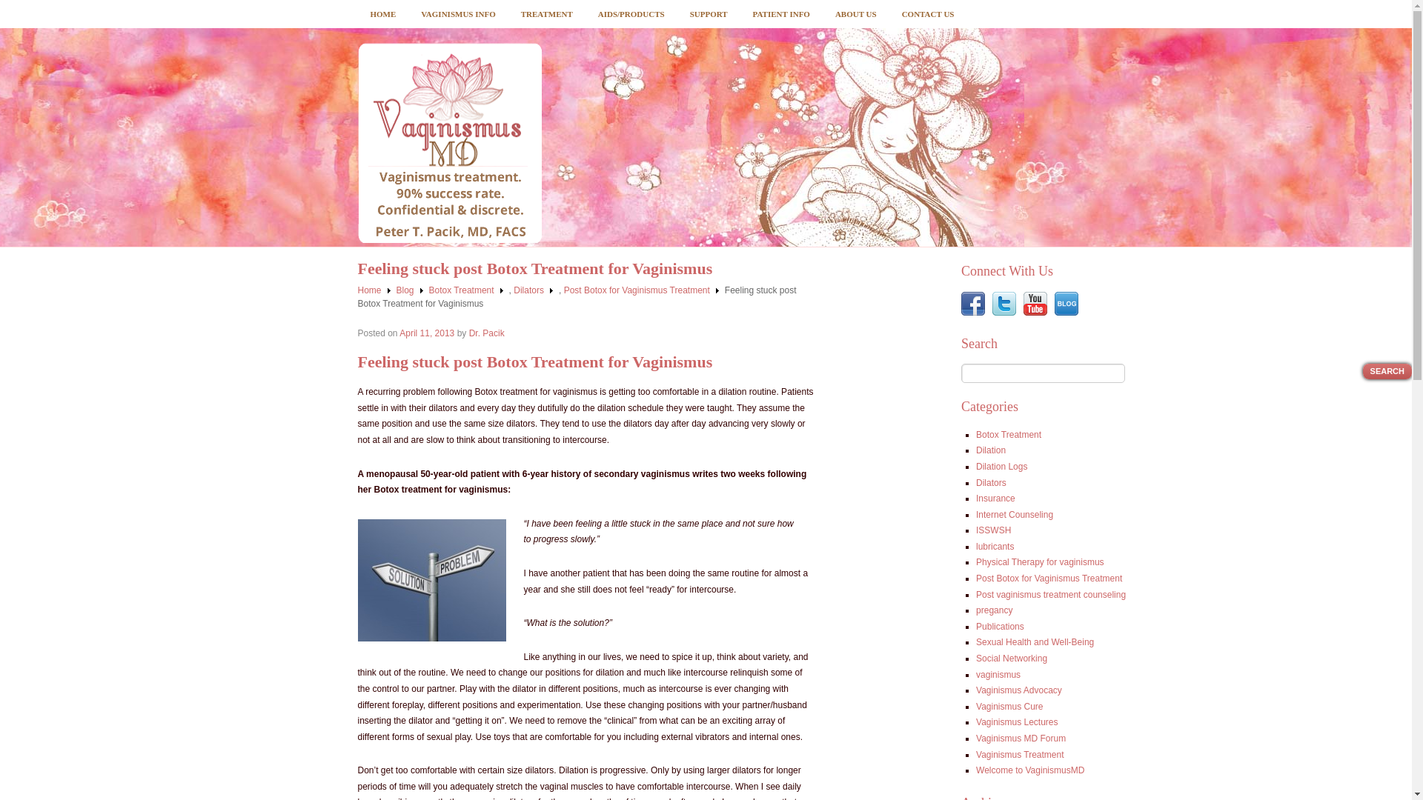  What do you see at coordinates (781, 13) in the screenshot?
I see `PATIENT INFO` at bounding box center [781, 13].